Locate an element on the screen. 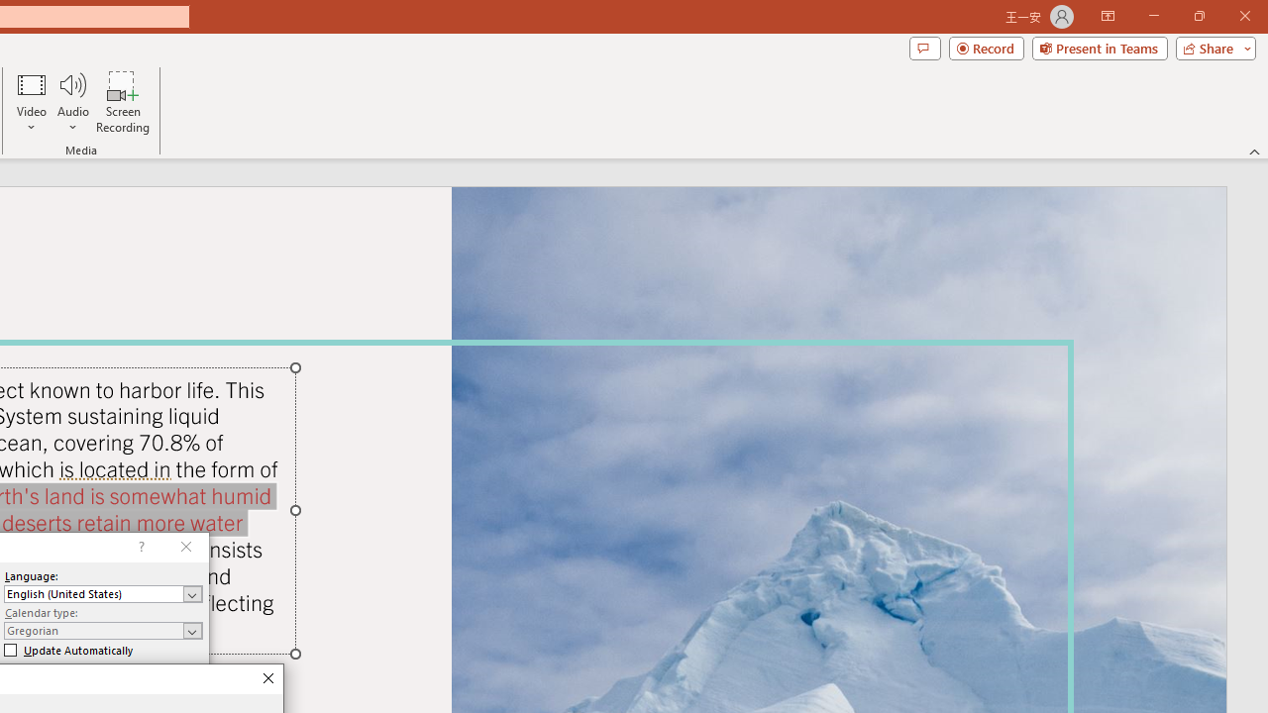 Image resolution: width=1268 pixels, height=713 pixels. Share is located at coordinates (1212, 48).